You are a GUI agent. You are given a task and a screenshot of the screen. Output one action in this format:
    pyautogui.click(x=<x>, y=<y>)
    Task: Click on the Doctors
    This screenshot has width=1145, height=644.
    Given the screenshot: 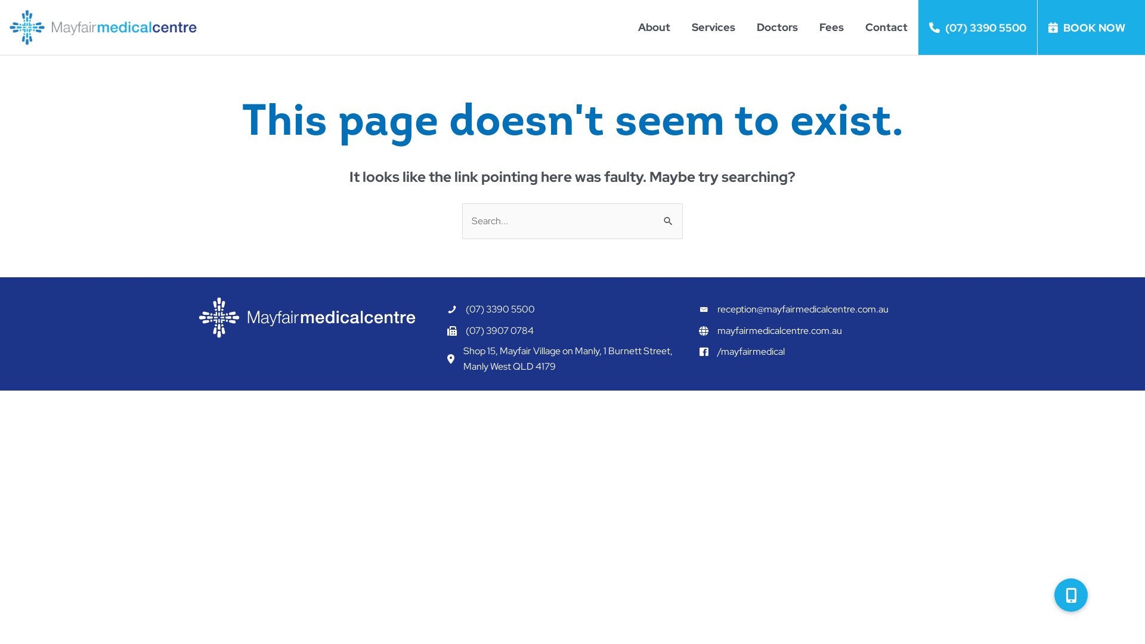 What is the action you would take?
    pyautogui.click(x=778, y=27)
    